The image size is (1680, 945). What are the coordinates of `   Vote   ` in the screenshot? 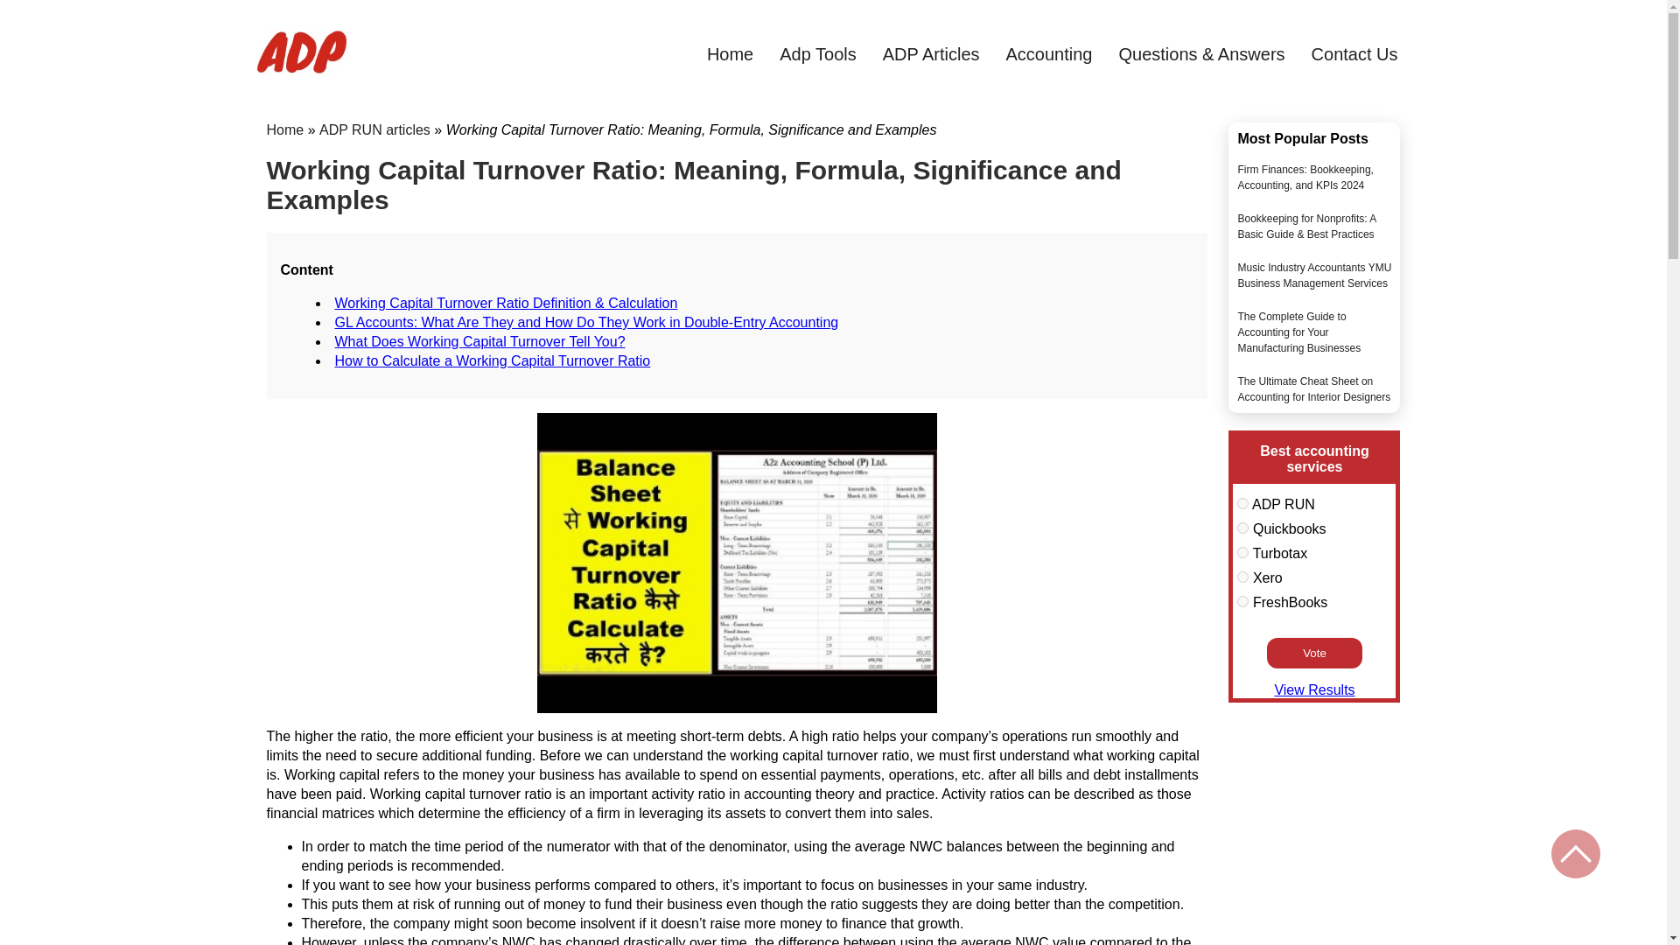 It's located at (1314, 653).